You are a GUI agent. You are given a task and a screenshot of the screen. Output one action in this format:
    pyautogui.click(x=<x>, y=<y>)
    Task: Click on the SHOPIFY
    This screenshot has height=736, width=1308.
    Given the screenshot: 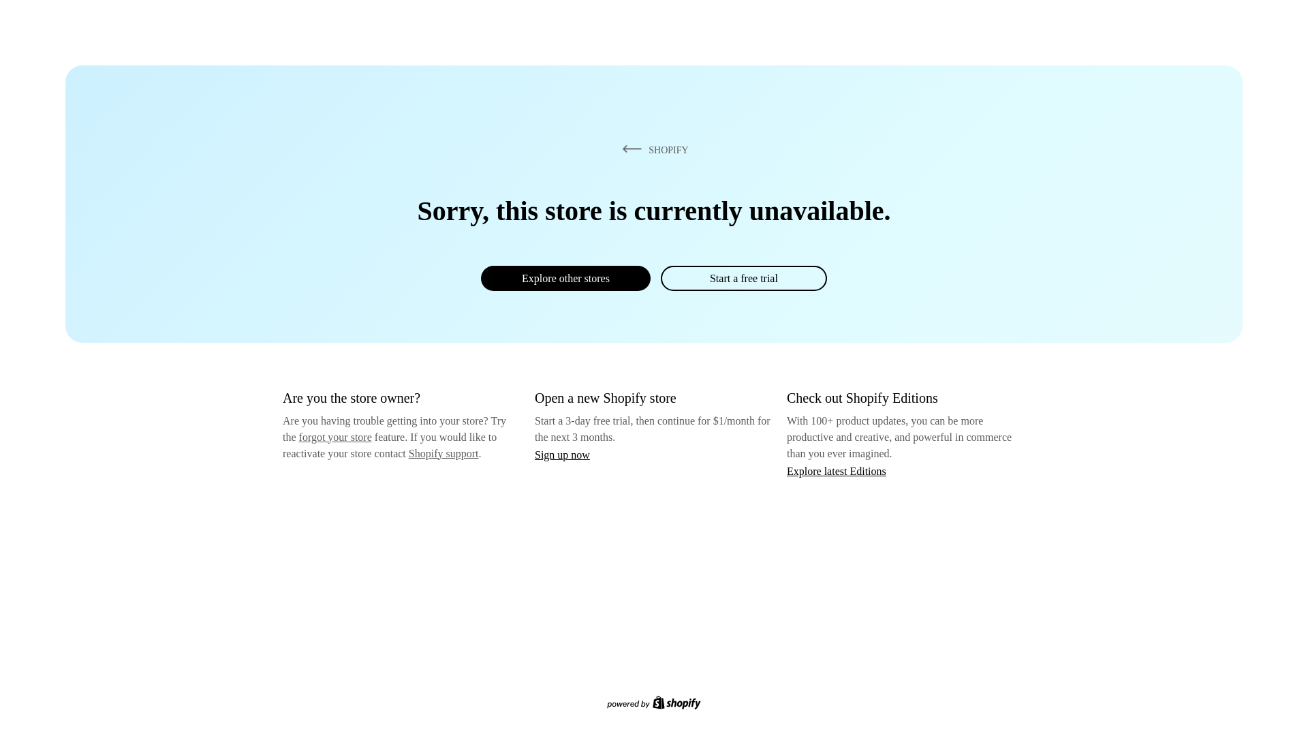 What is the action you would take?
    pyautogui.click(x=653, y=150)
    